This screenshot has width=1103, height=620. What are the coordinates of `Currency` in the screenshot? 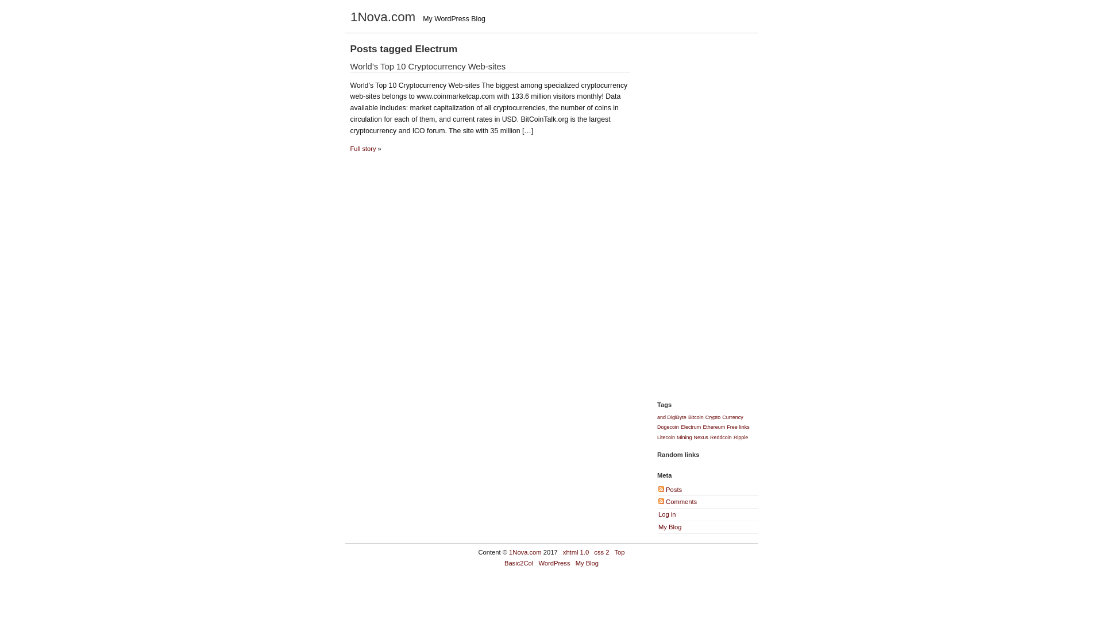 It's located at (732, 417).